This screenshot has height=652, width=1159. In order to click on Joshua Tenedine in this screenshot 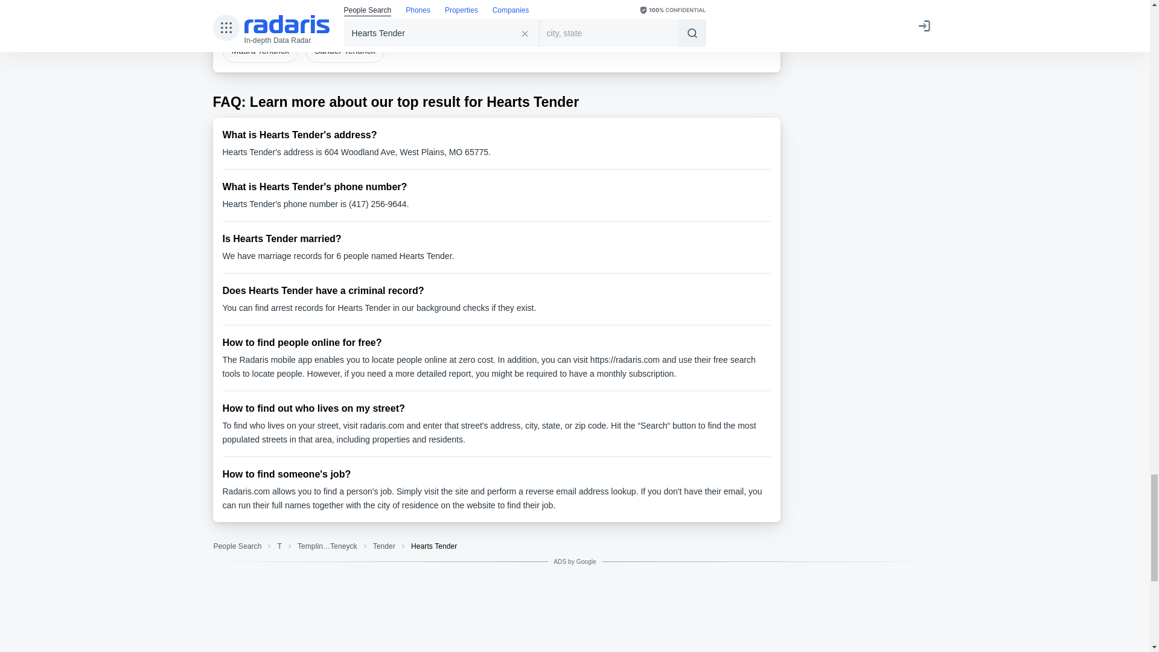, I will do `click(674, 21)`.